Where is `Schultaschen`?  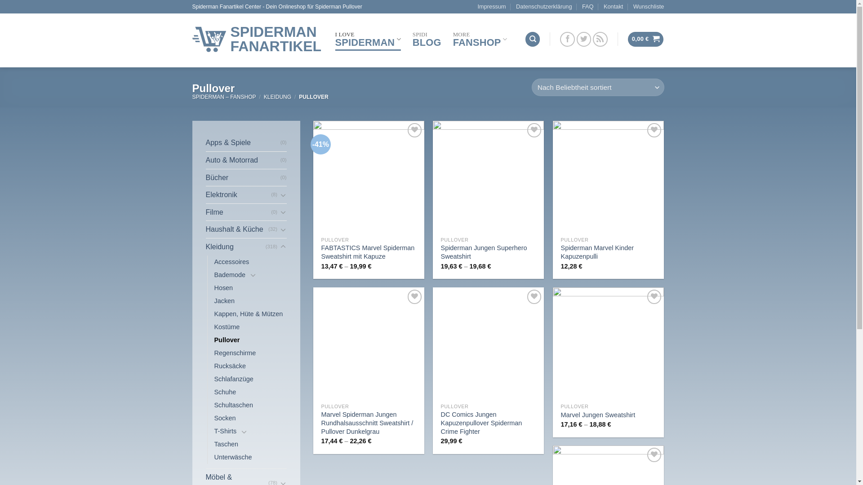
Schultaschen is located at coordinates (233, 405).